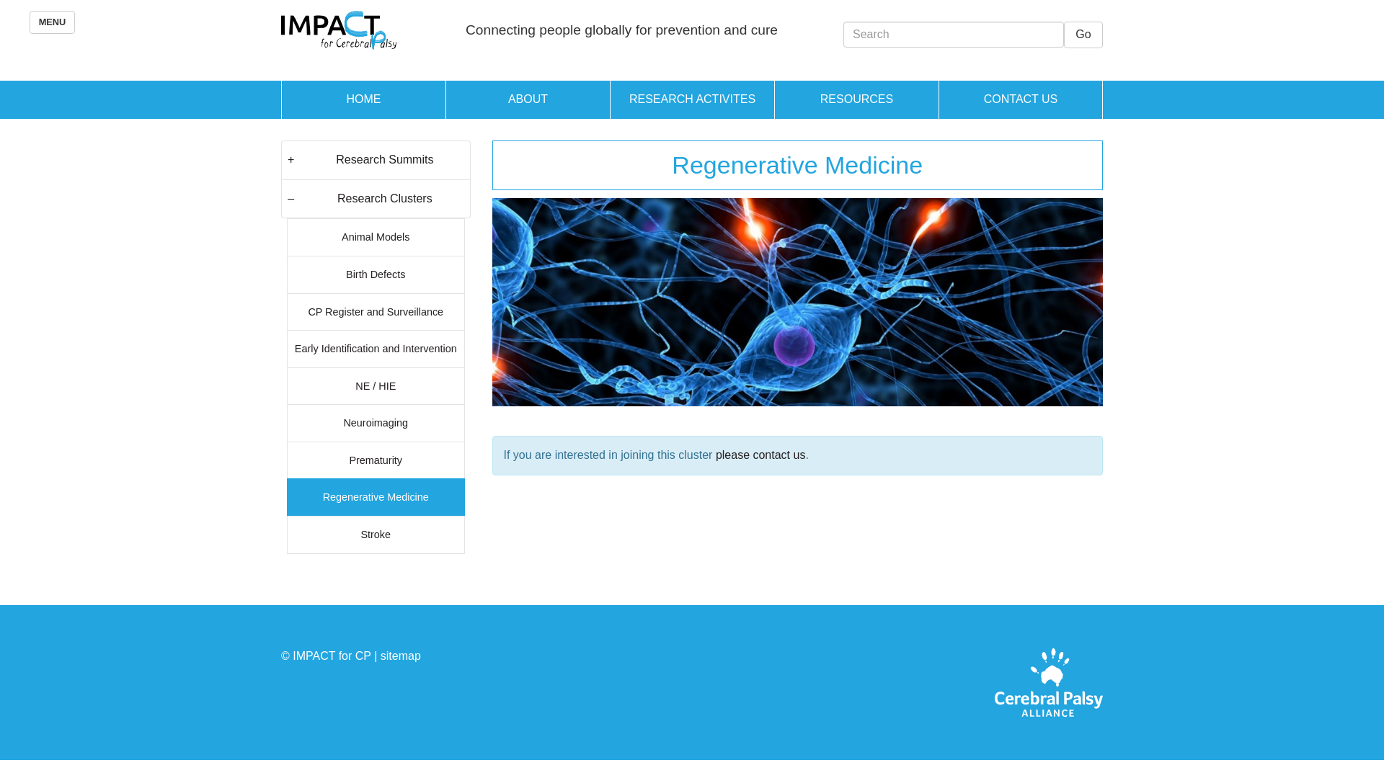 This screenshot has width=1384, height=778. I want to click on sitemap, so click(401, 656).